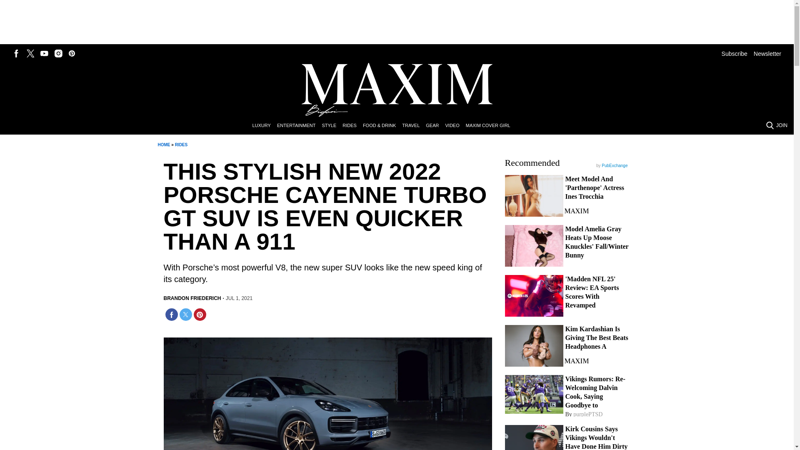 The width and height of the screenshot is (800, 450). I want to click on MAXIM COVER GIRL, so click(491, 126).